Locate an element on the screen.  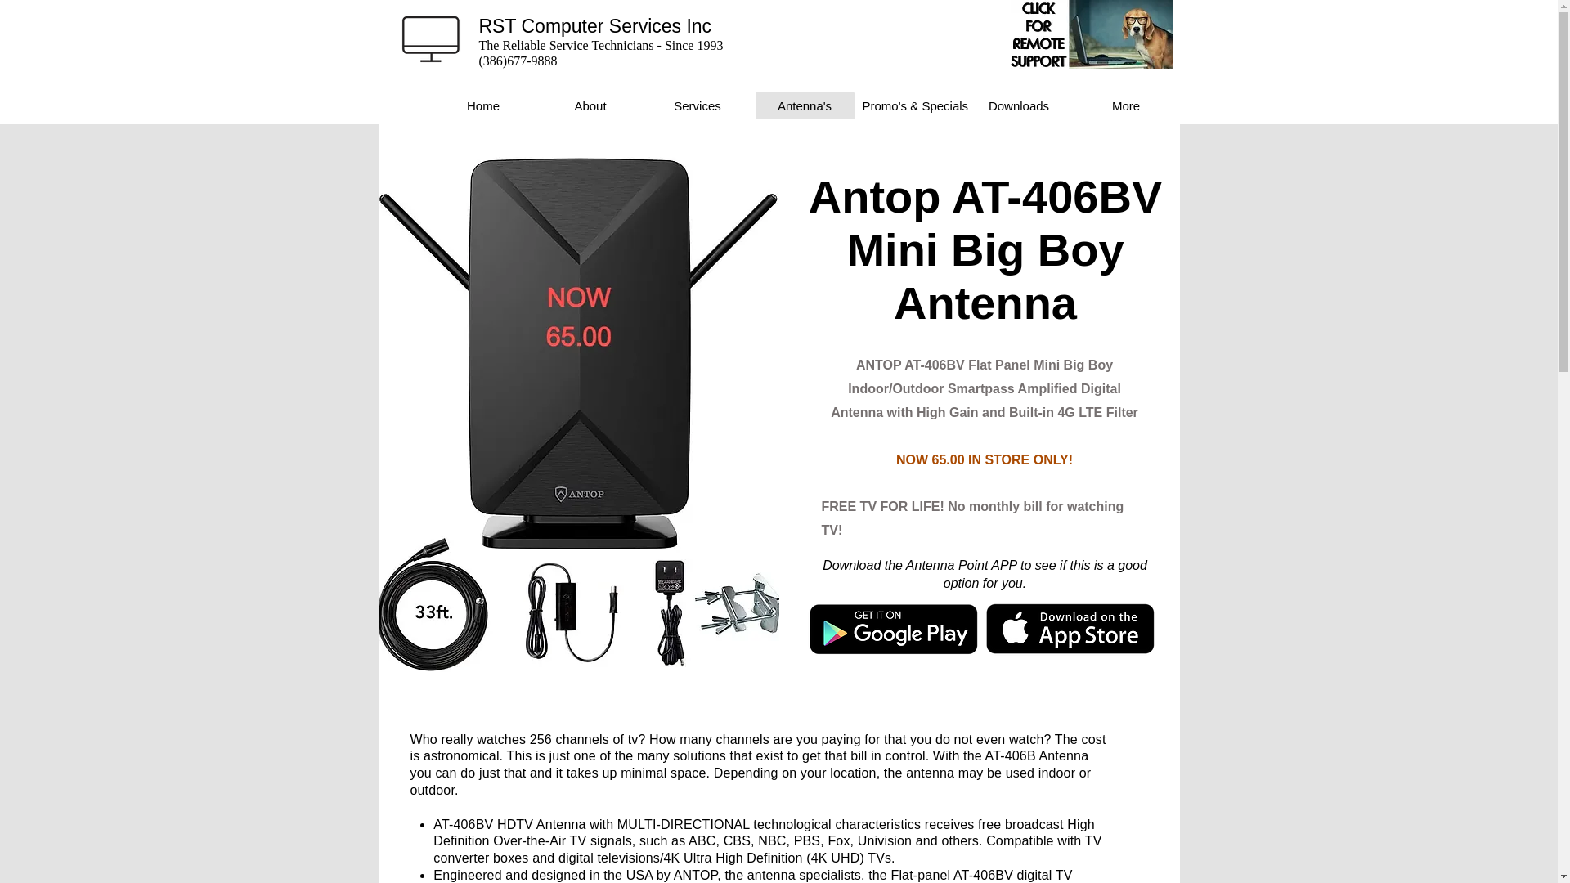
Downloads is located at coordinates (1019, 105).